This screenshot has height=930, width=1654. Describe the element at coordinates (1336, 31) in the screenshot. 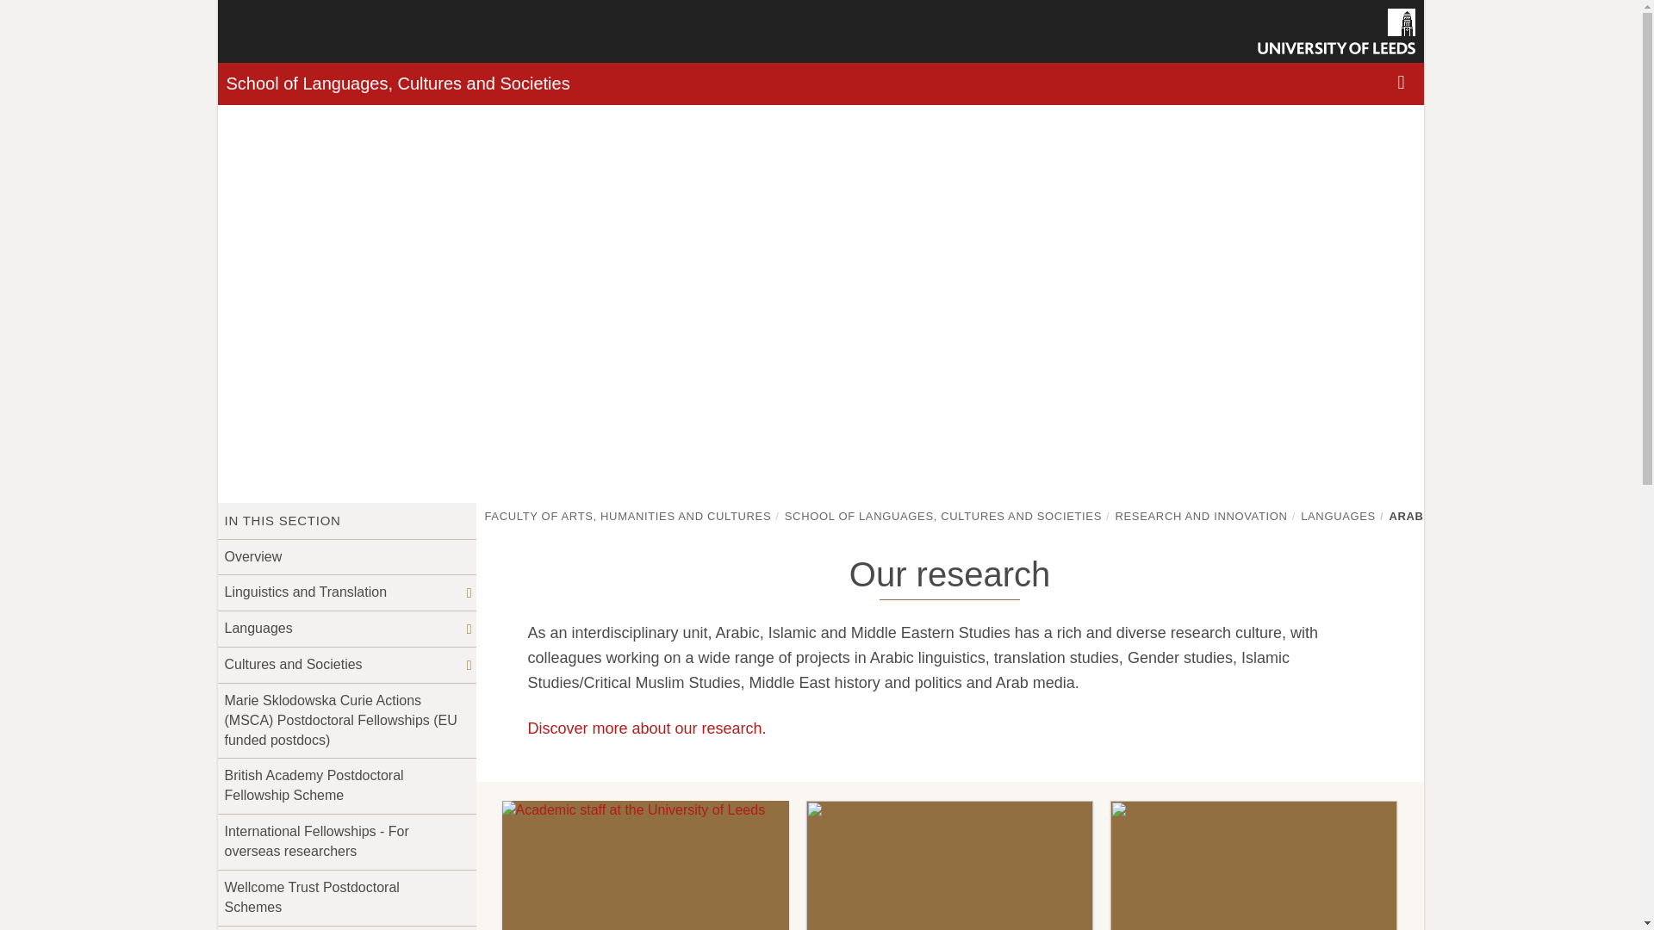

I see `University of Leeds homepage` at that location.